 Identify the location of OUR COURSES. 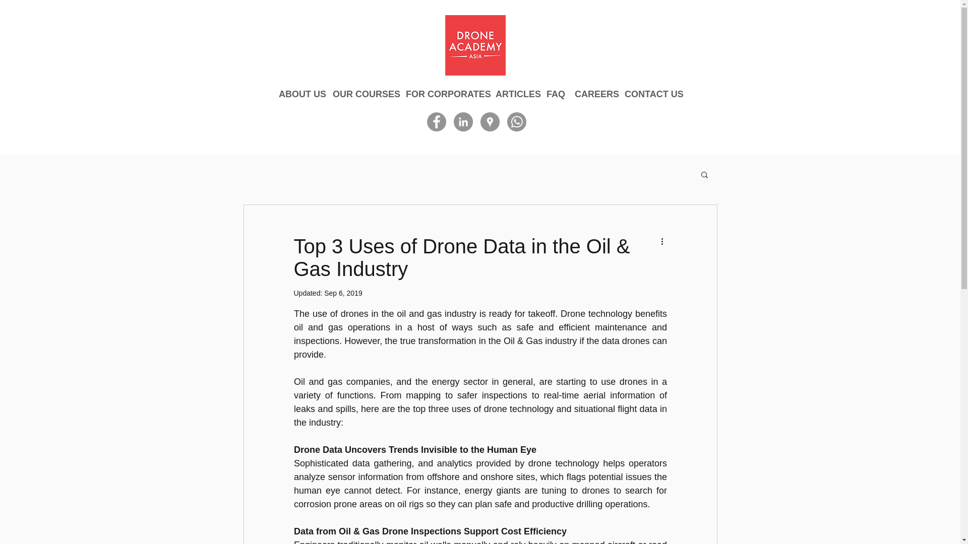
(364, 94).